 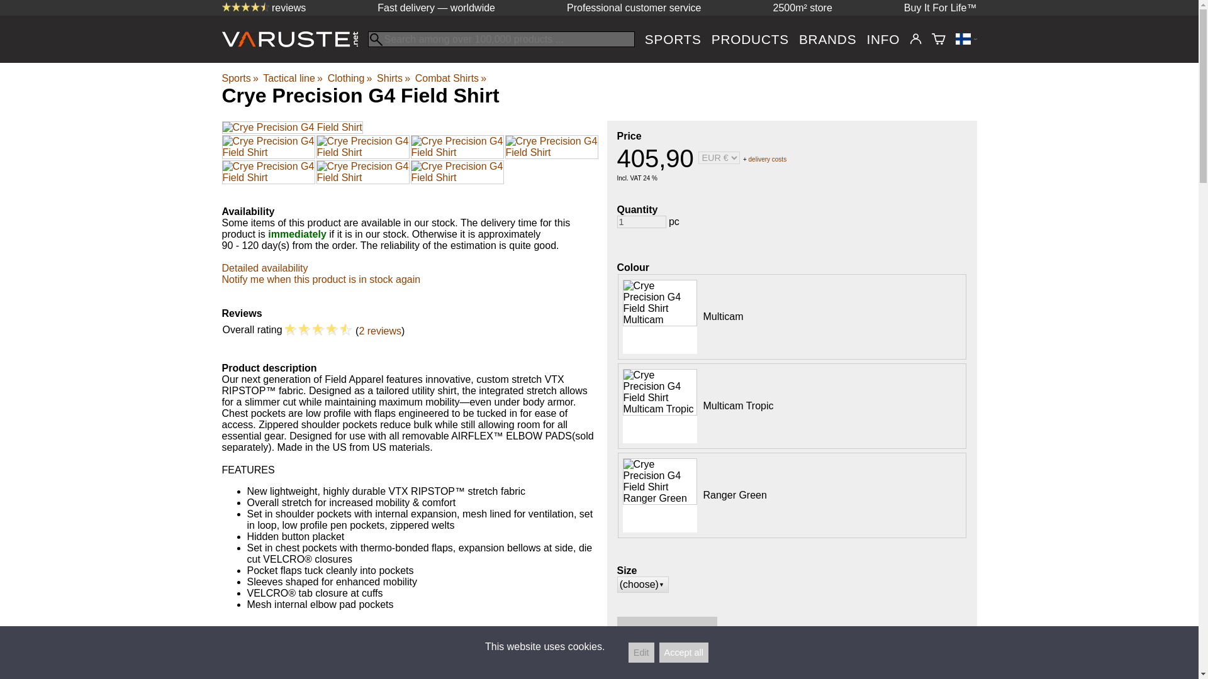 I want to click on  reviews, so click(x=263, y=8).